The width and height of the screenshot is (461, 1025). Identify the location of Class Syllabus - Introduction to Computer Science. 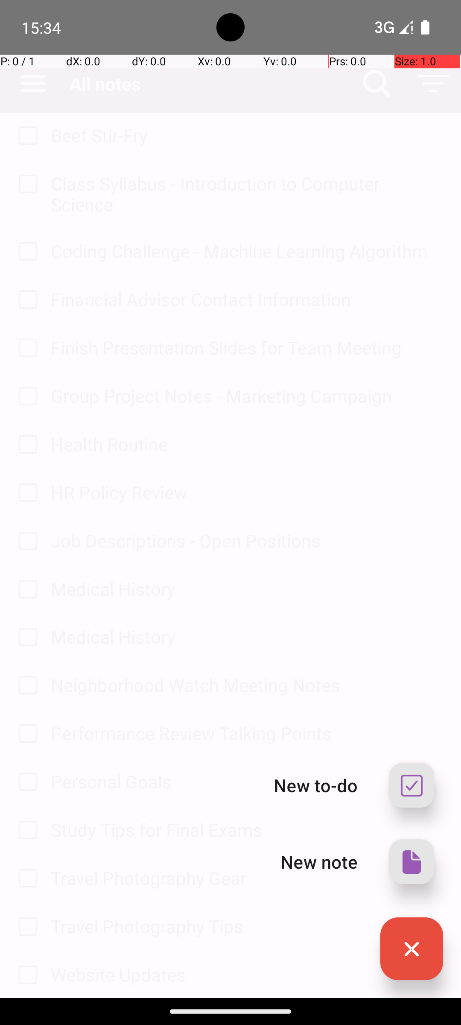
(248, 194).